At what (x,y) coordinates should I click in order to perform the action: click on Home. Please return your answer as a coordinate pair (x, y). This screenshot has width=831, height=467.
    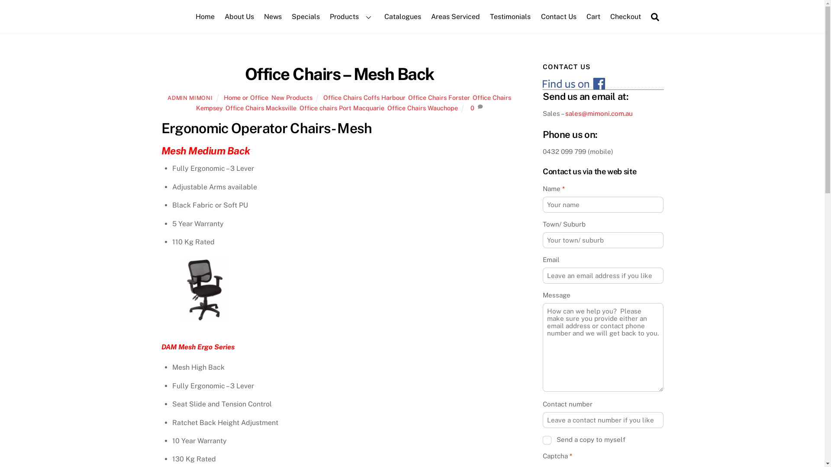
    Looking at the image, I should click on (205, 17).